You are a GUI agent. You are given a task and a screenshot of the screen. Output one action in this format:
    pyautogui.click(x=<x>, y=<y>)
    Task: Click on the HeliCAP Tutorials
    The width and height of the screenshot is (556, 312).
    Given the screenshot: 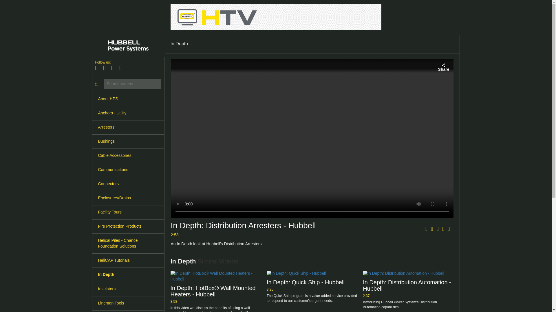 What is the action you would take?
    pyautogui.click(x=128, y=261)
    